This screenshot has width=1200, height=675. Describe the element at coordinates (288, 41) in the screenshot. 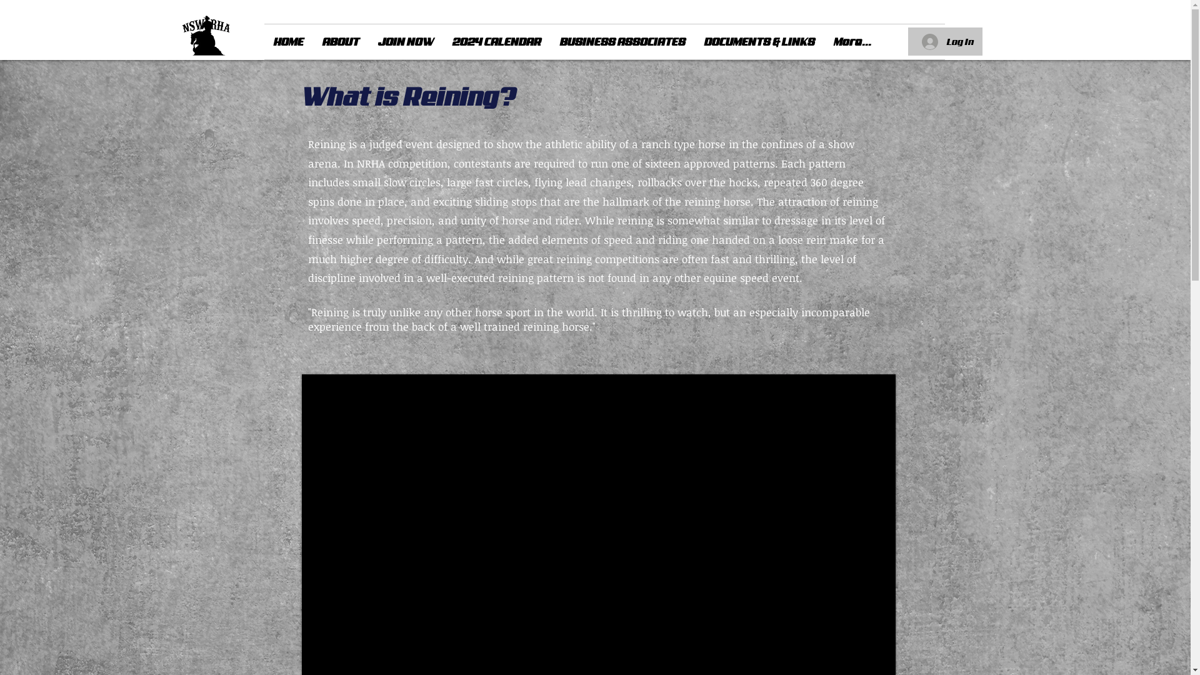

I see `HOME` at that location.